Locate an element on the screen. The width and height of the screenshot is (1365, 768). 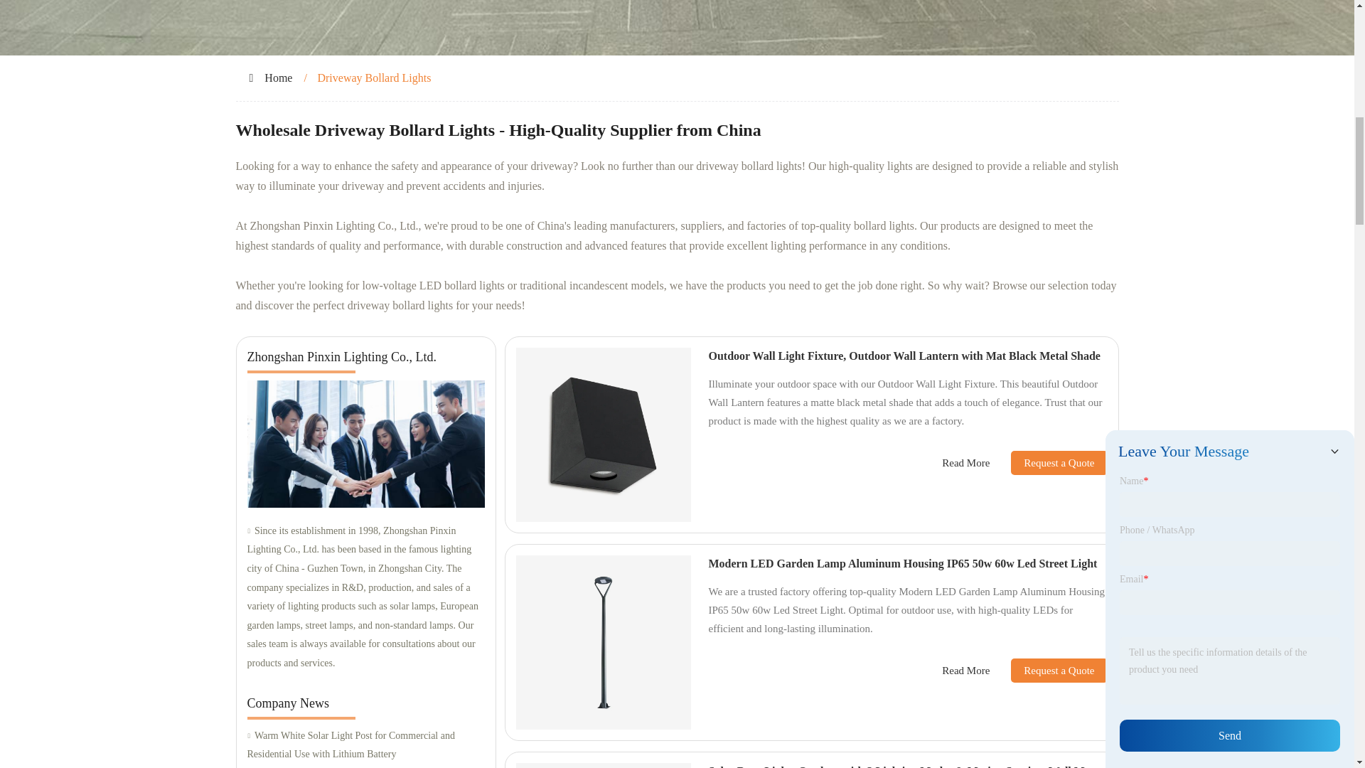
Request a Quote is located at coordinates (1048, 462).